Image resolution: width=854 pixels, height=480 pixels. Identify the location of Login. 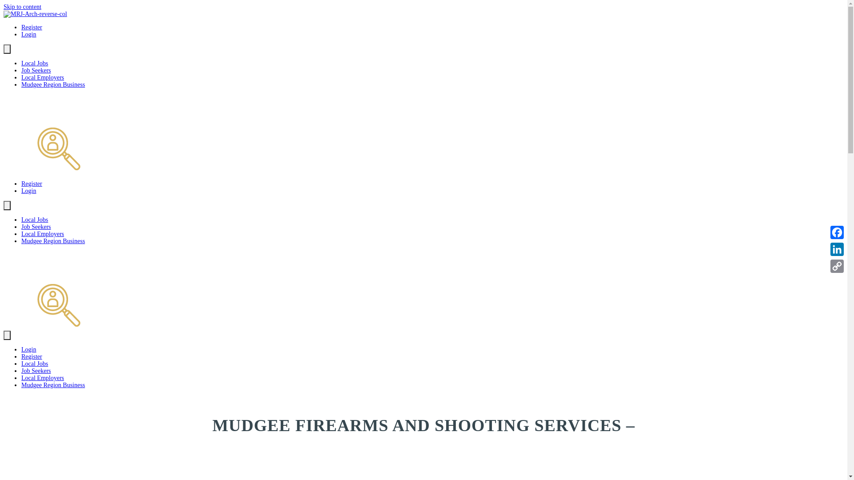
(28, 191).